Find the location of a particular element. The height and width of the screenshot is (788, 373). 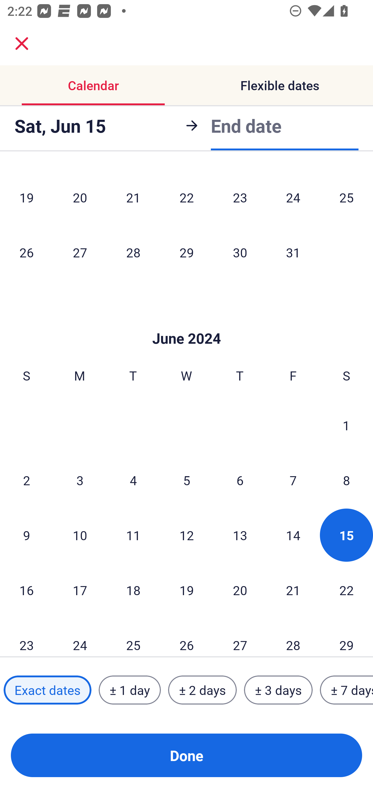

27 Monday, May 27, 2024 is located at coordinates (80, 252).